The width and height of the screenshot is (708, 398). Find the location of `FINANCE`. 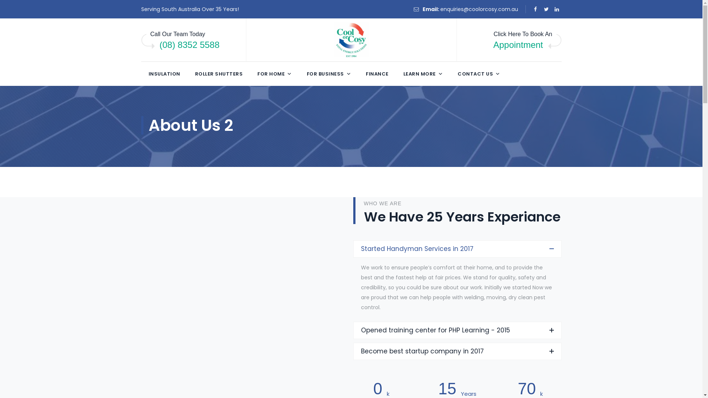

FINANCE is located at coordinates (377, 74).